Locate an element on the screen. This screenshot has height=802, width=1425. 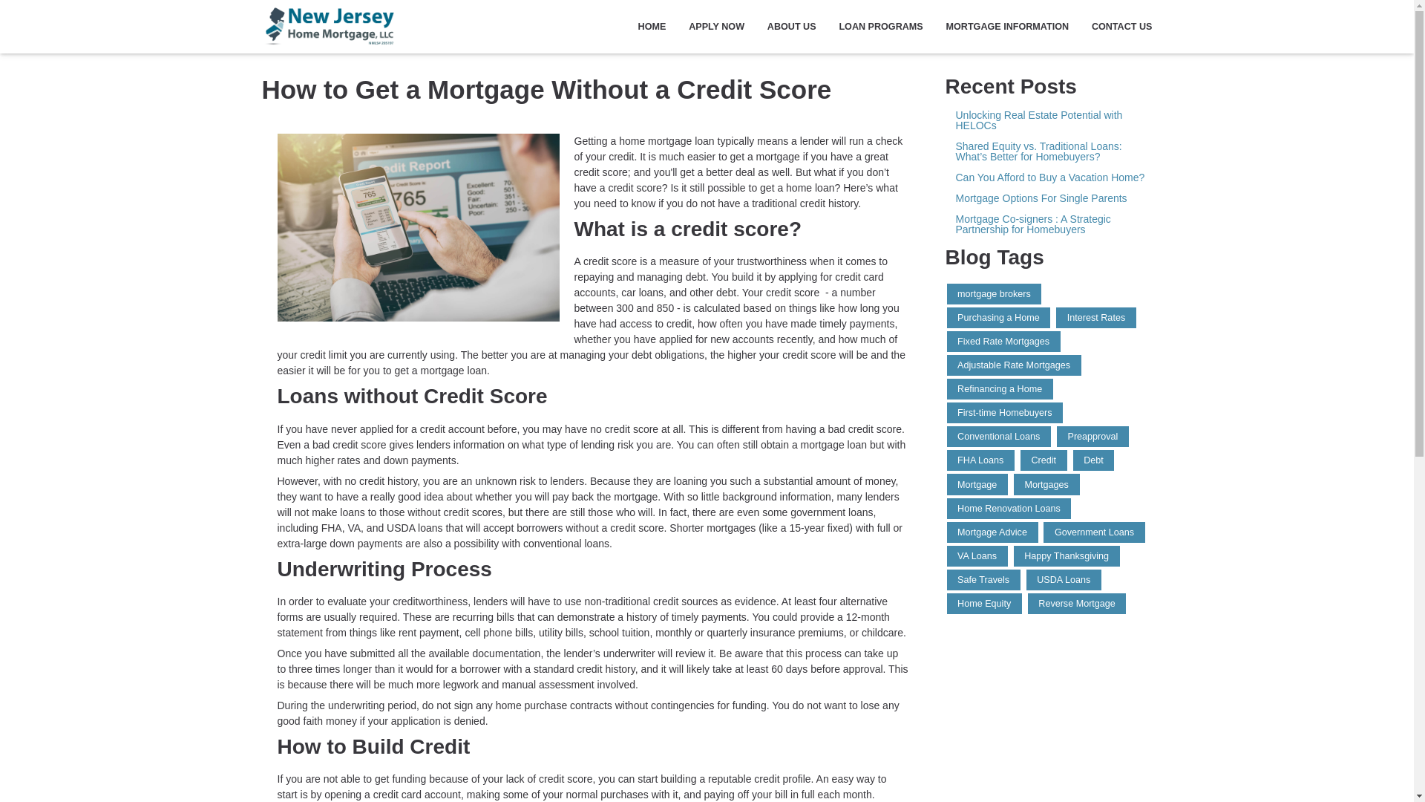
MORTGAGE INFORMATION is located at coordinates (1007, 27).